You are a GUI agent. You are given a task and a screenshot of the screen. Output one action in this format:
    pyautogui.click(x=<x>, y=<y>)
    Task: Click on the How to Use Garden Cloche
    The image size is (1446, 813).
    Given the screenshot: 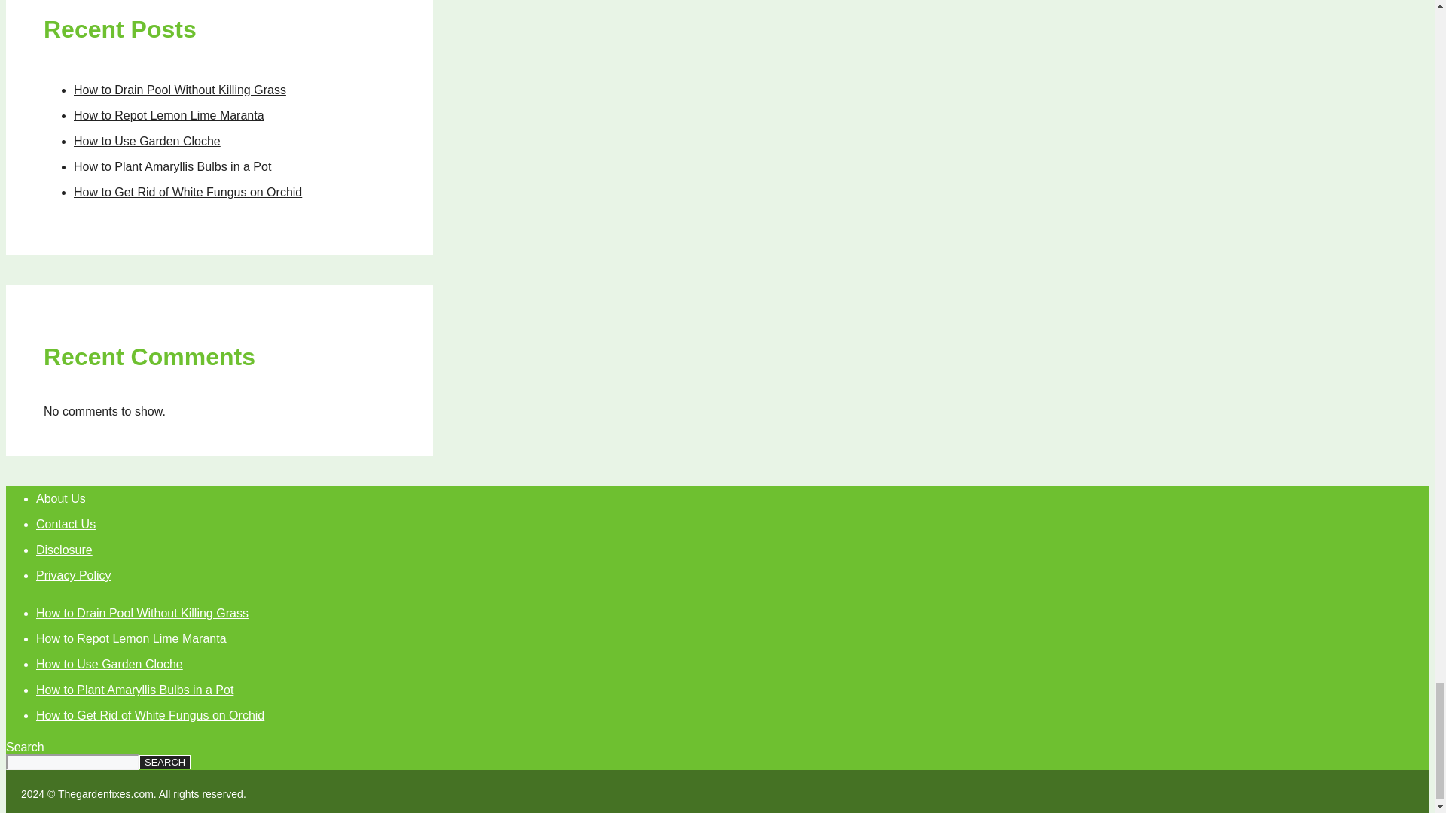 What is the action you would take?
    pyautogui.click(x=147, y=141)
    